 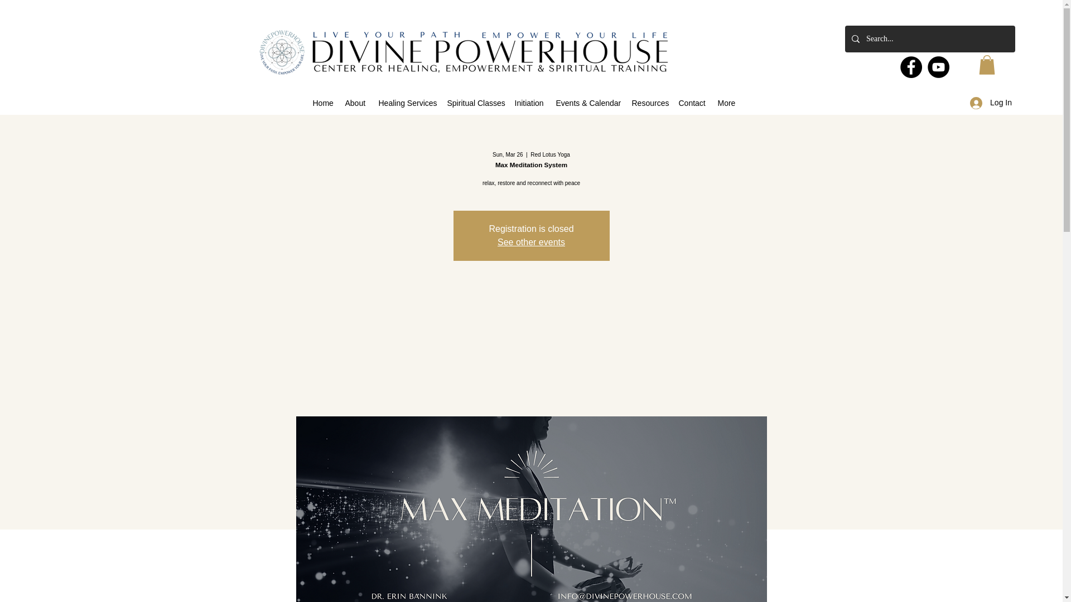 What do you see at coordinates (692, 103) in the screenshot?
I see `Contact` at bounding box center [692, 103].